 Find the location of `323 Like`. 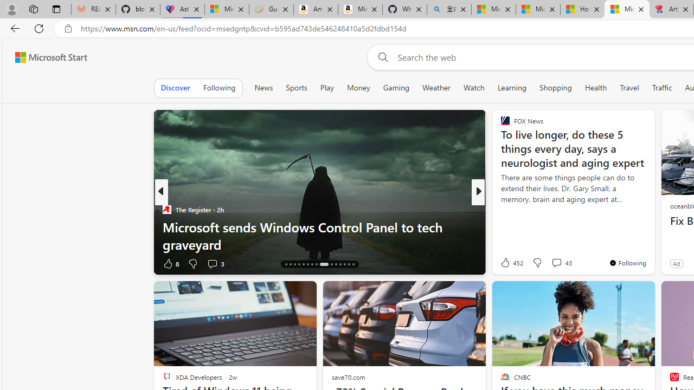

323 Like is located at coordinates (507, 263).